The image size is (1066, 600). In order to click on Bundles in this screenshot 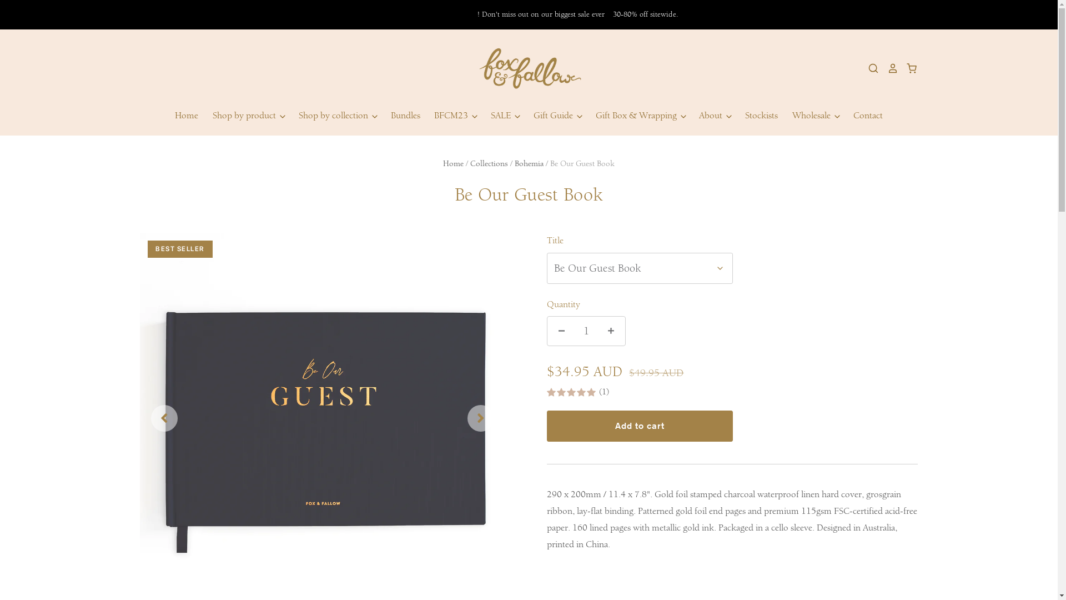, I will do `click(393, 116)`.